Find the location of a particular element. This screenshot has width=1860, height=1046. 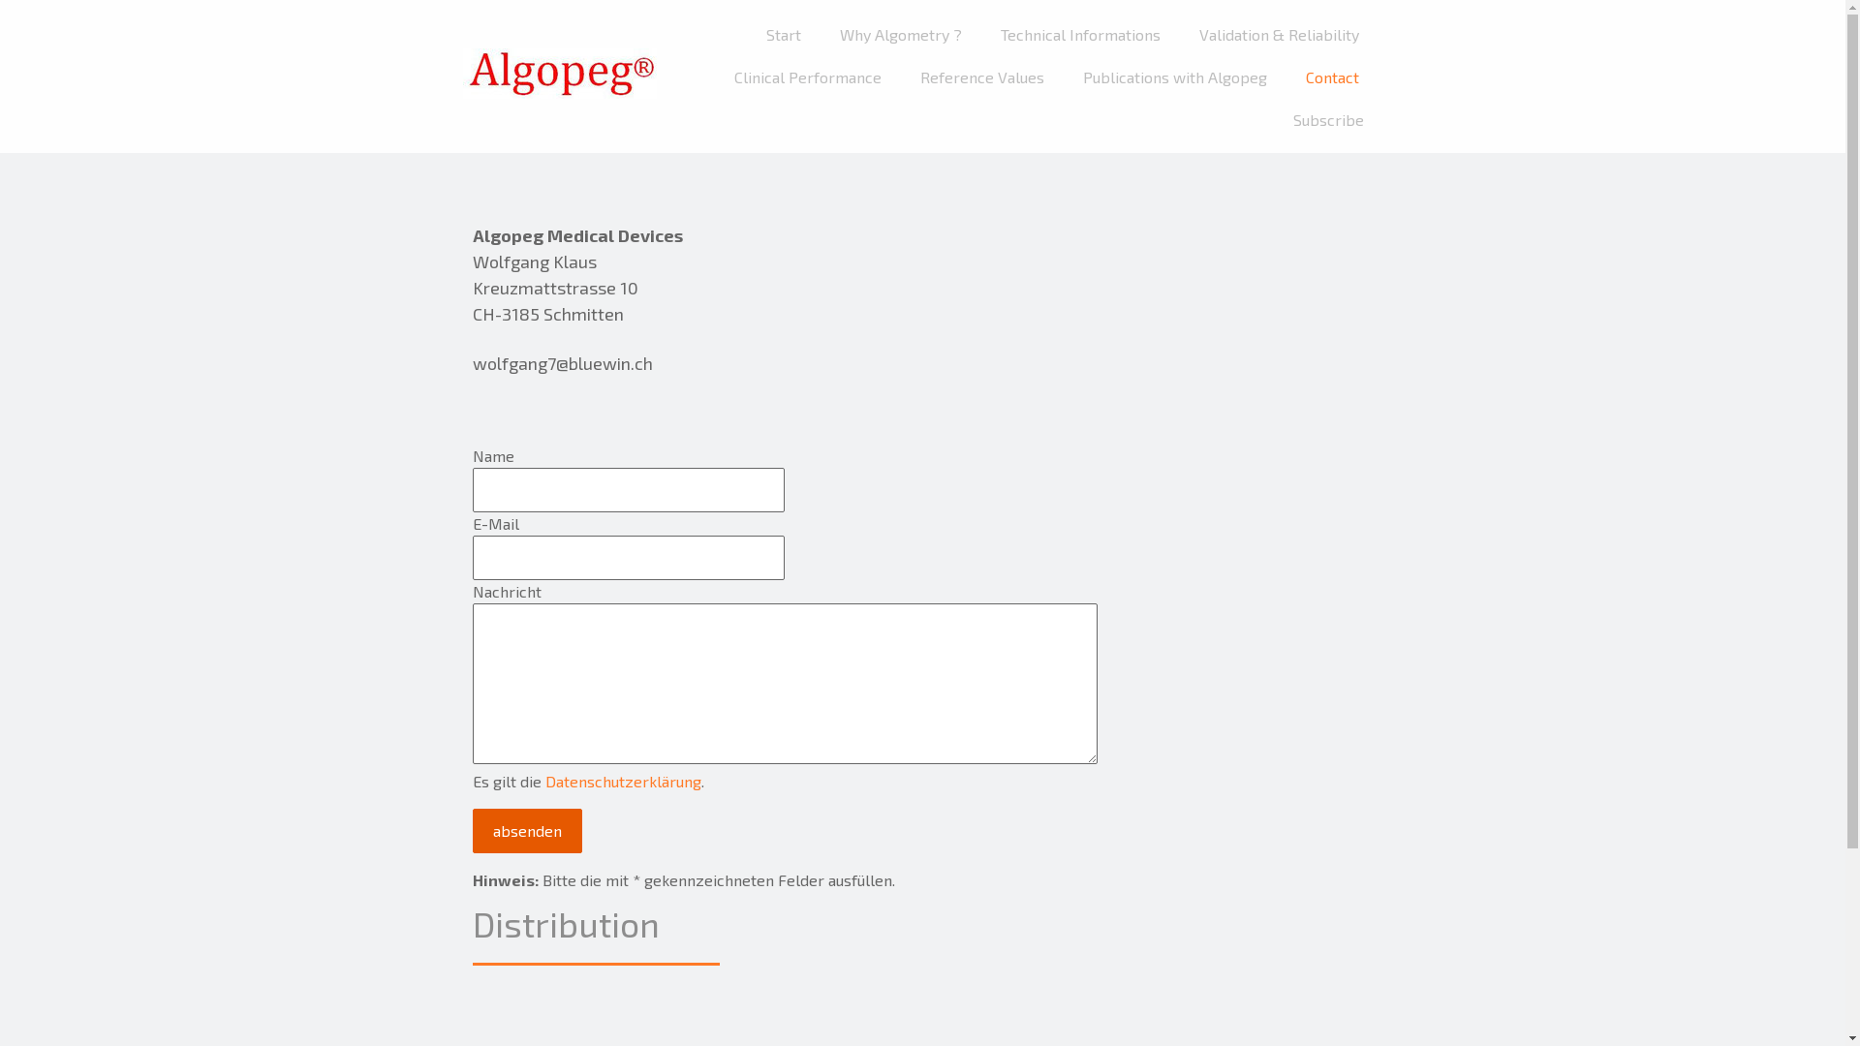

Validation & Reliability is located at coordinates (1279, 35).